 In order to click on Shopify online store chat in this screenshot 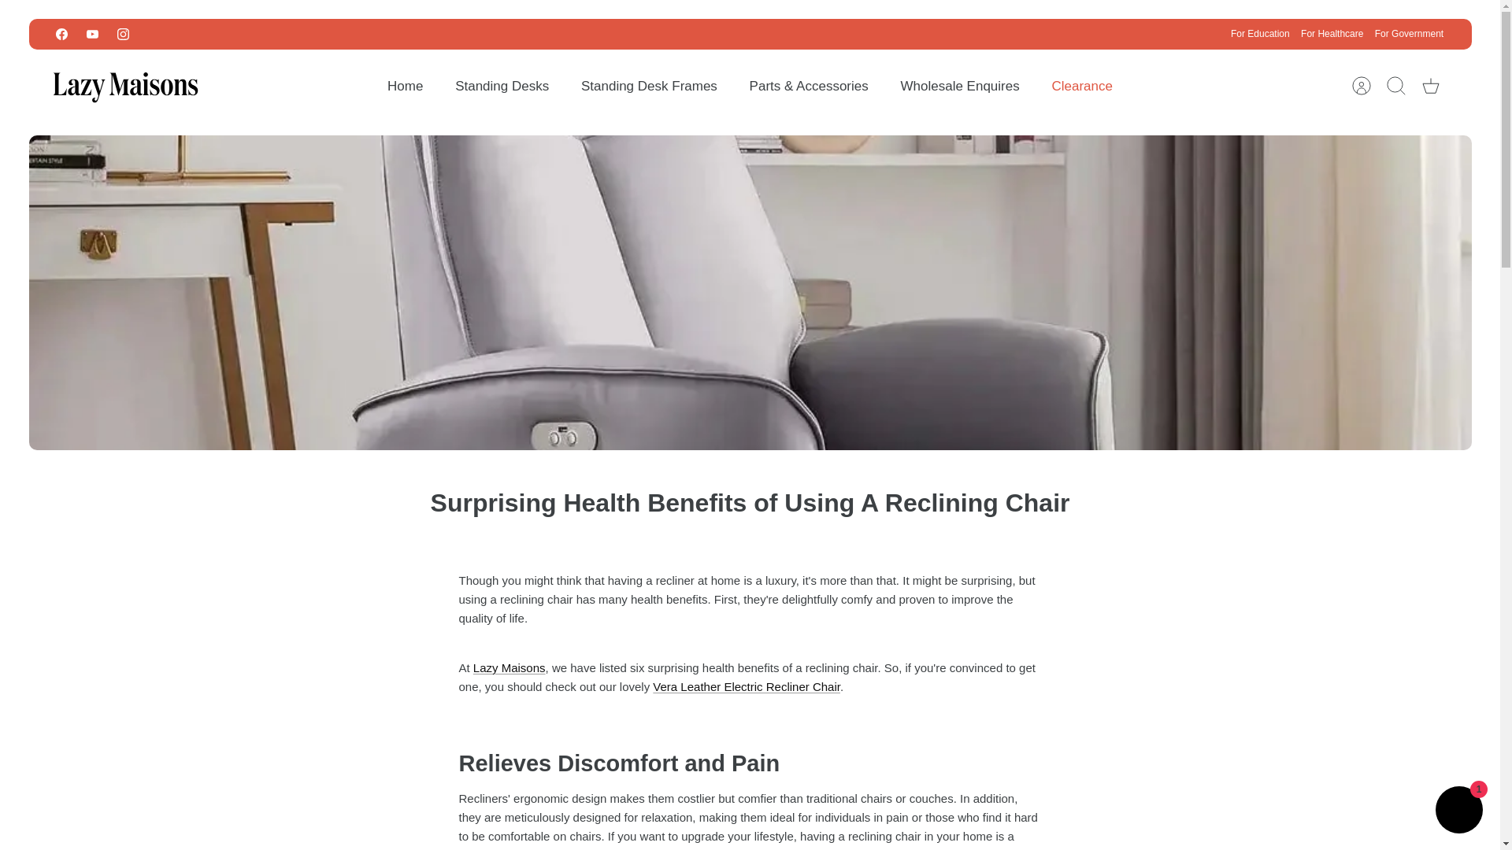, I will do `click(1458, 811)`.